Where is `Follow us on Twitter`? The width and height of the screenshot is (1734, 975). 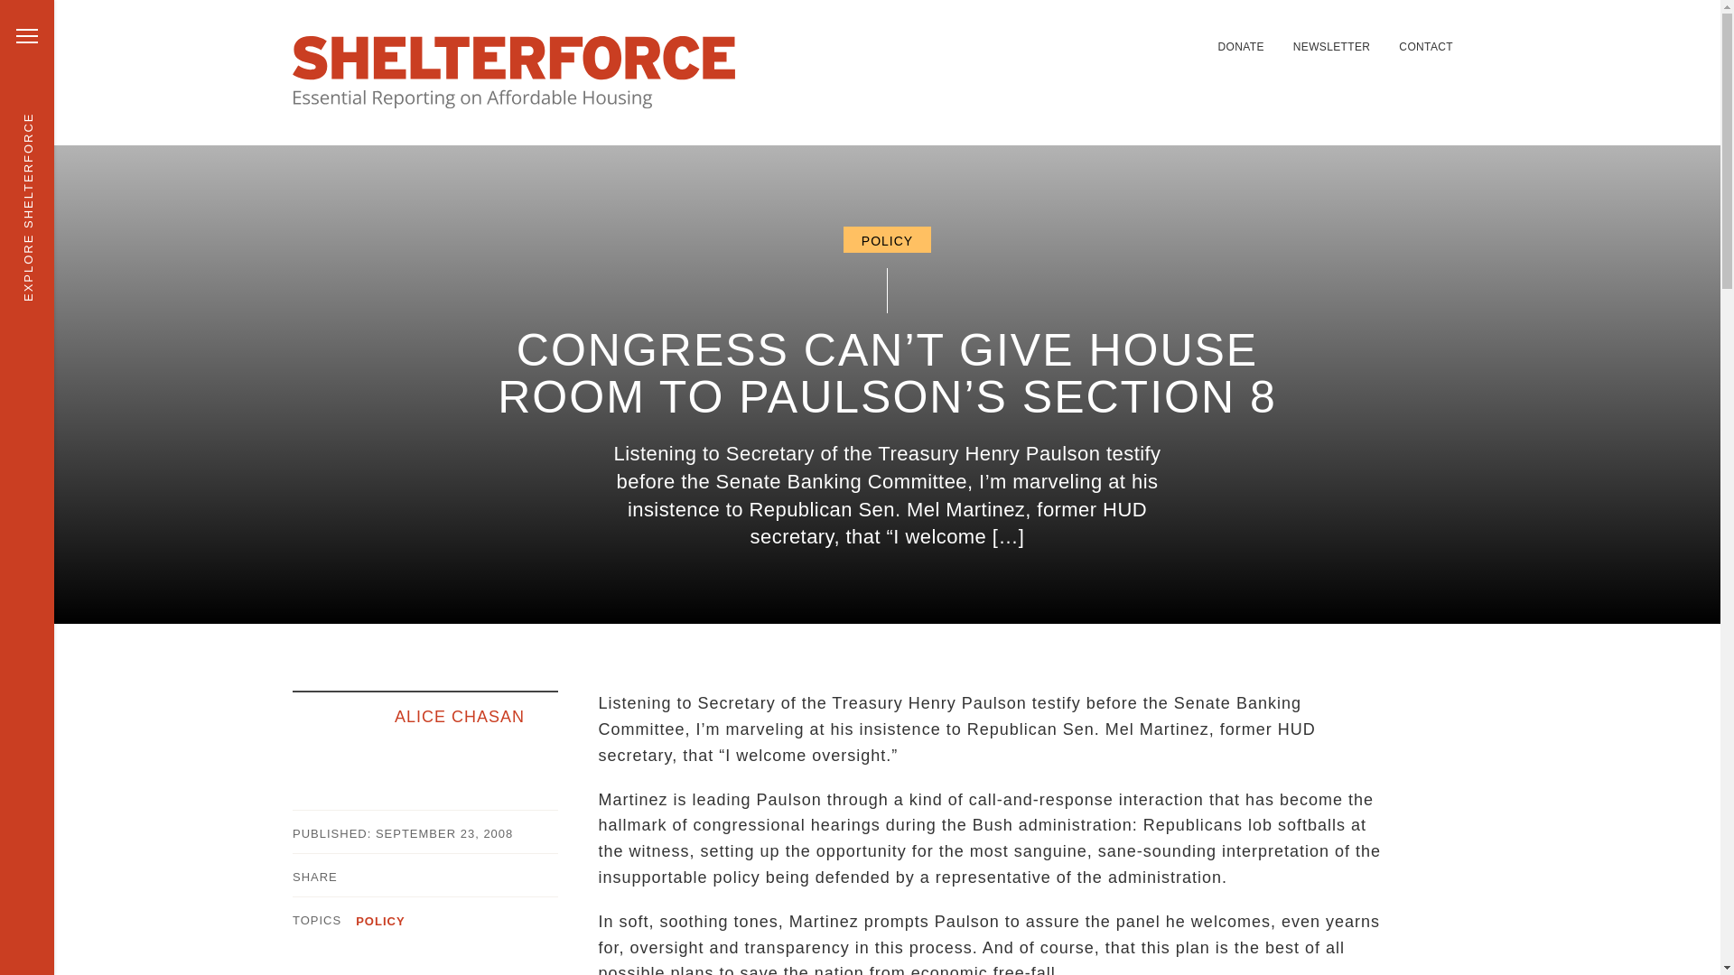
Follow us on Twitter is located at coordinates (1069, 36).